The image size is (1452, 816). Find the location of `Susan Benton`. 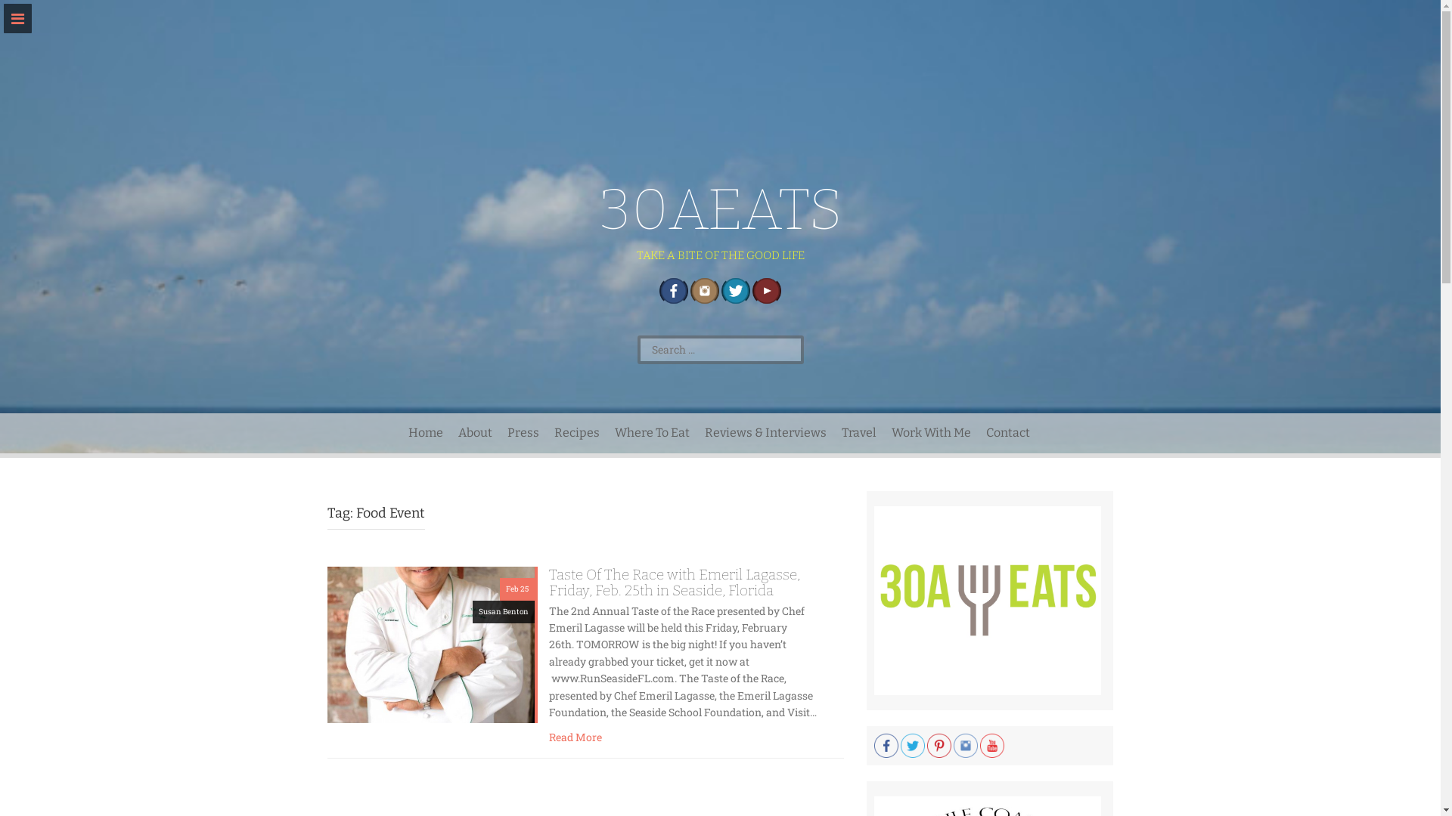

Susan Benton is located at coordinates (504, 612).